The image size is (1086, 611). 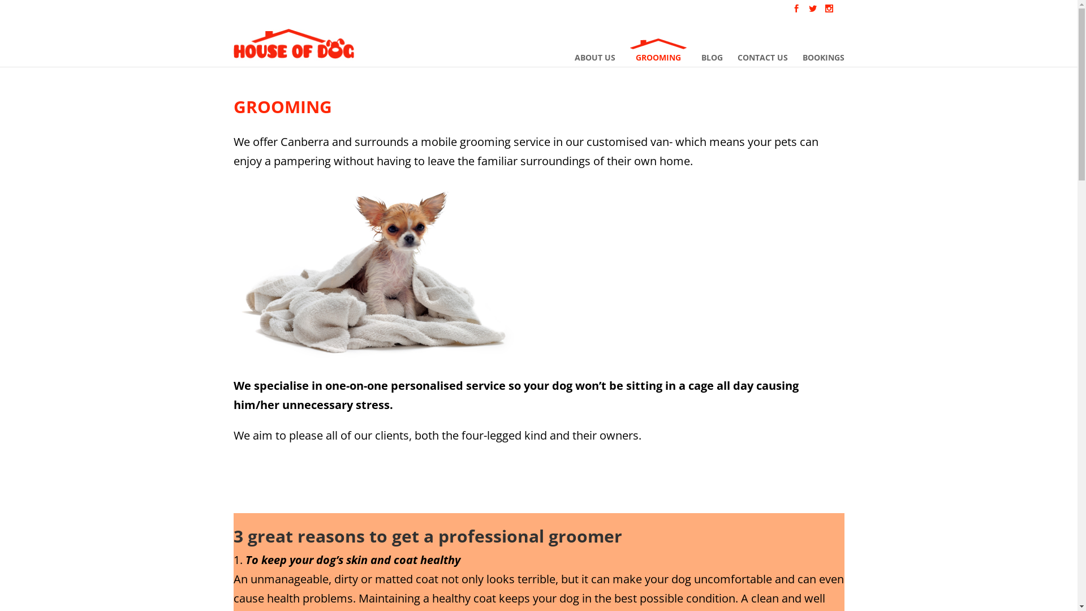 What do you see at coordinates (823, 51) in the screenshot?
I see `BOOKINGS` at bounding box center [823, 51].